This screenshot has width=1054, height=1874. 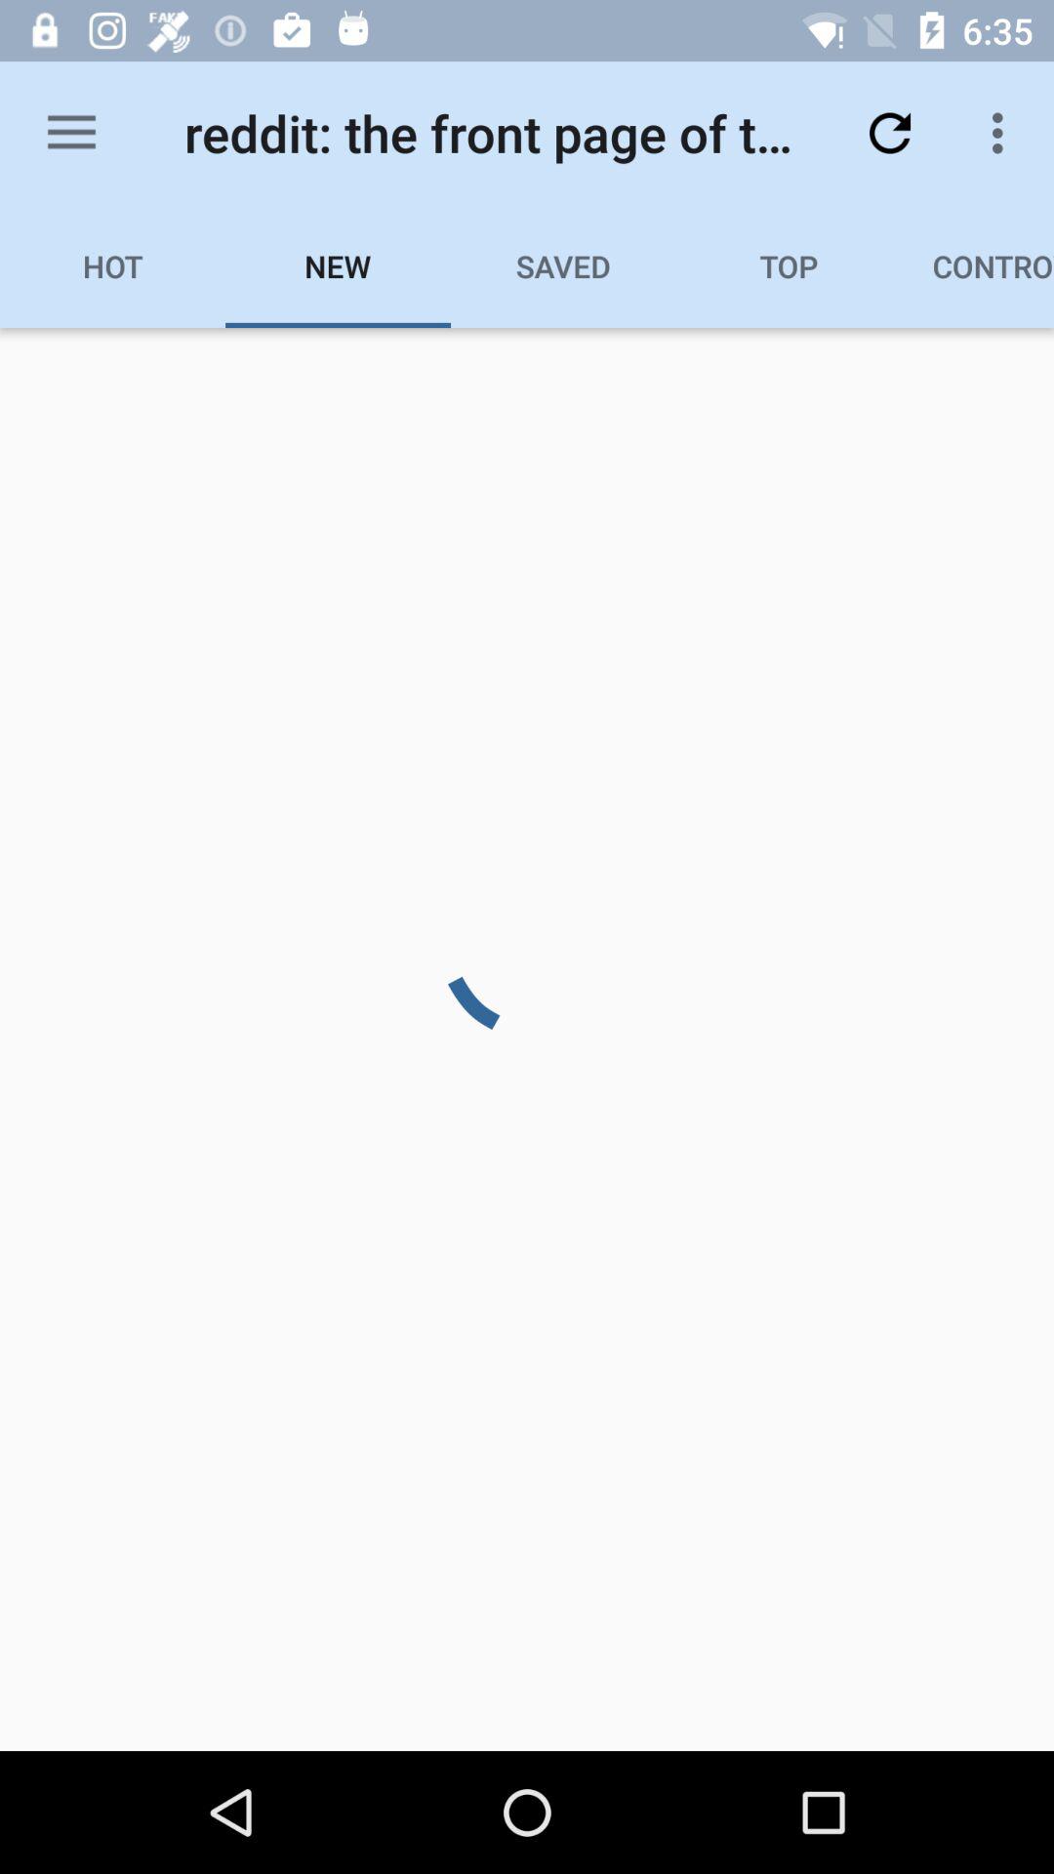 I want to click on turn on the item next to reddit the front, so click(x=71, y=133).